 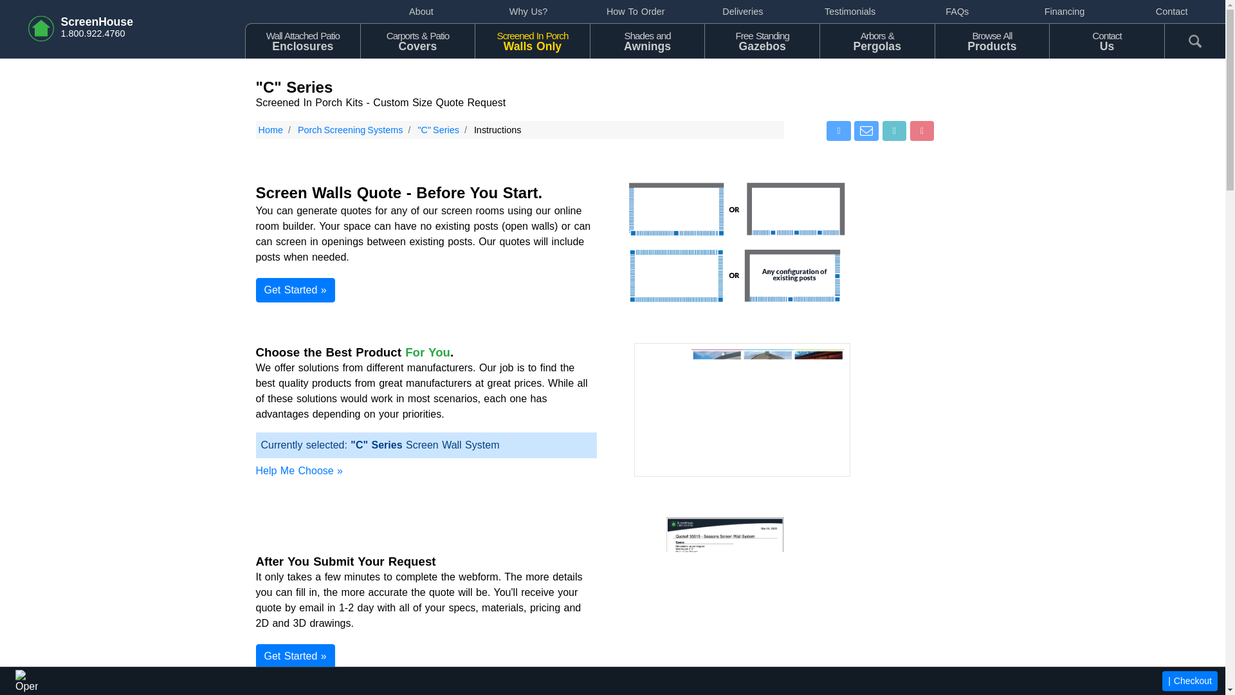 What do you see at coordinates (437, 130) in the screenshot?
I see `How To Order` at bounding box center [437, 130].